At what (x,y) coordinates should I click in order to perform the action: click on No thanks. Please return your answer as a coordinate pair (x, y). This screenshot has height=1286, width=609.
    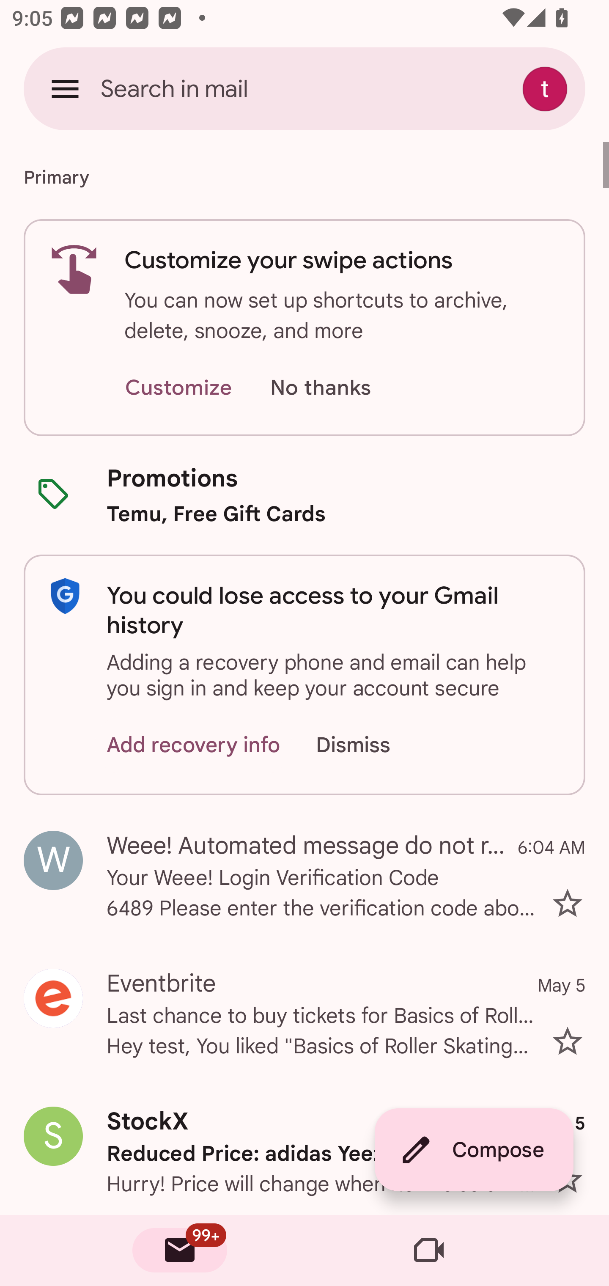
    Looking at the image, I should click on (320, 388).